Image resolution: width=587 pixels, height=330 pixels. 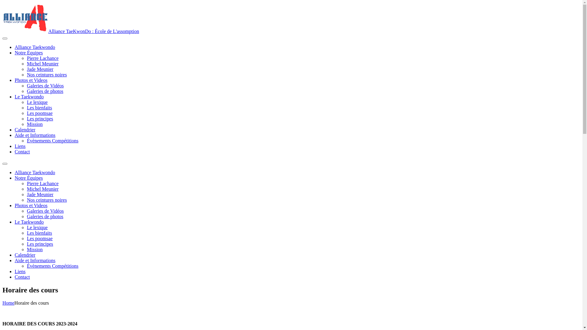 I want to click on Calendrier, so click(x=25, y=130).